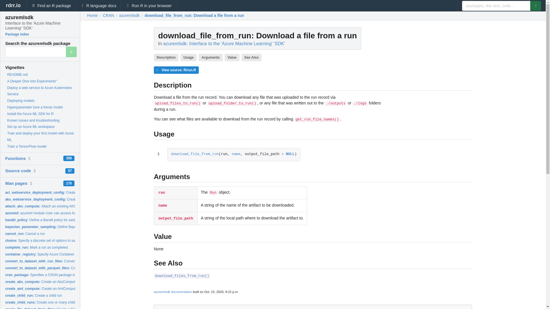  What do you see at coordinates (51, 6) in the screenshot?
I see `Find an R package` at bounding box center [51, 6].